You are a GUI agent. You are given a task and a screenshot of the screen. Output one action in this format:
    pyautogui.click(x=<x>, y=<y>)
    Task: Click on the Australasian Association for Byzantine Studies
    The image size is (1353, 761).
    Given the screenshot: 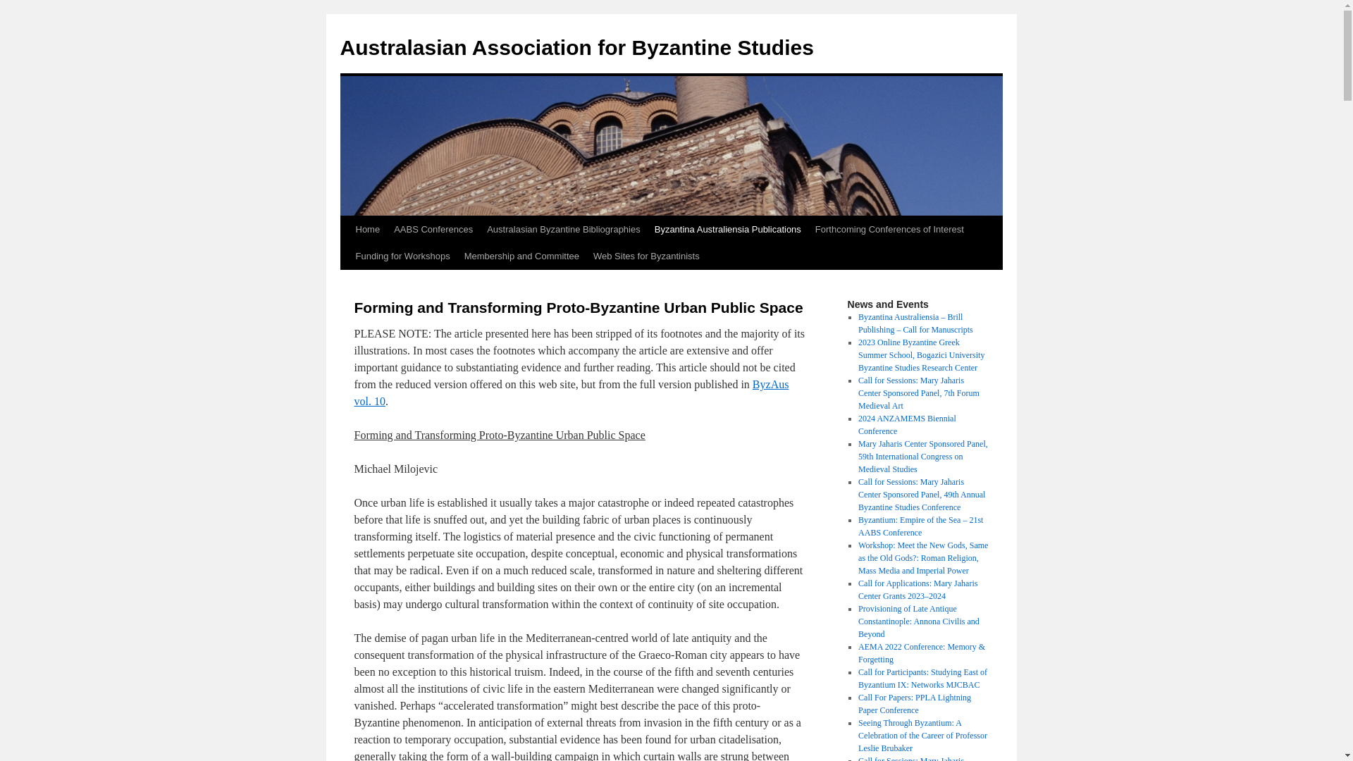 What is the action you would take?
    pyautogui.click(x=576, y=48)
    